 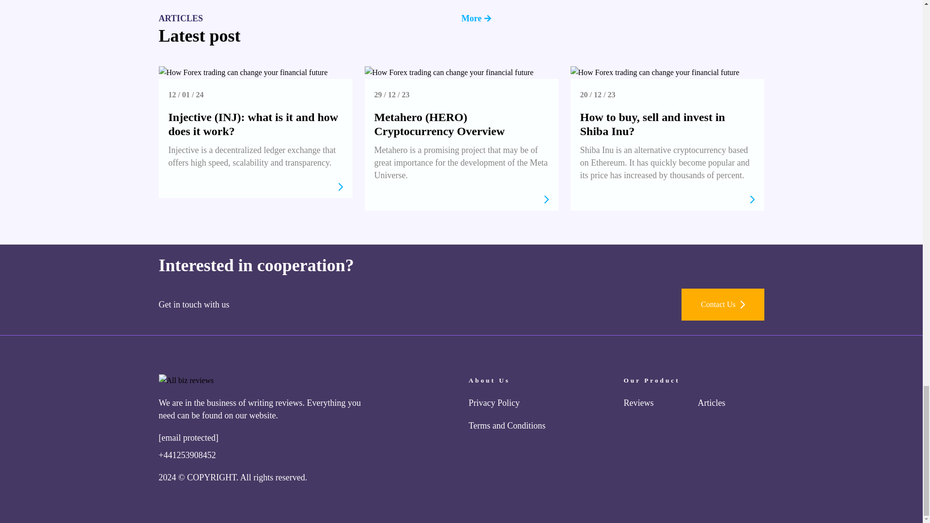 What do you see at coordinates (612, 18) in the screenshot?
I see `More` at bounding box center [612, 18].